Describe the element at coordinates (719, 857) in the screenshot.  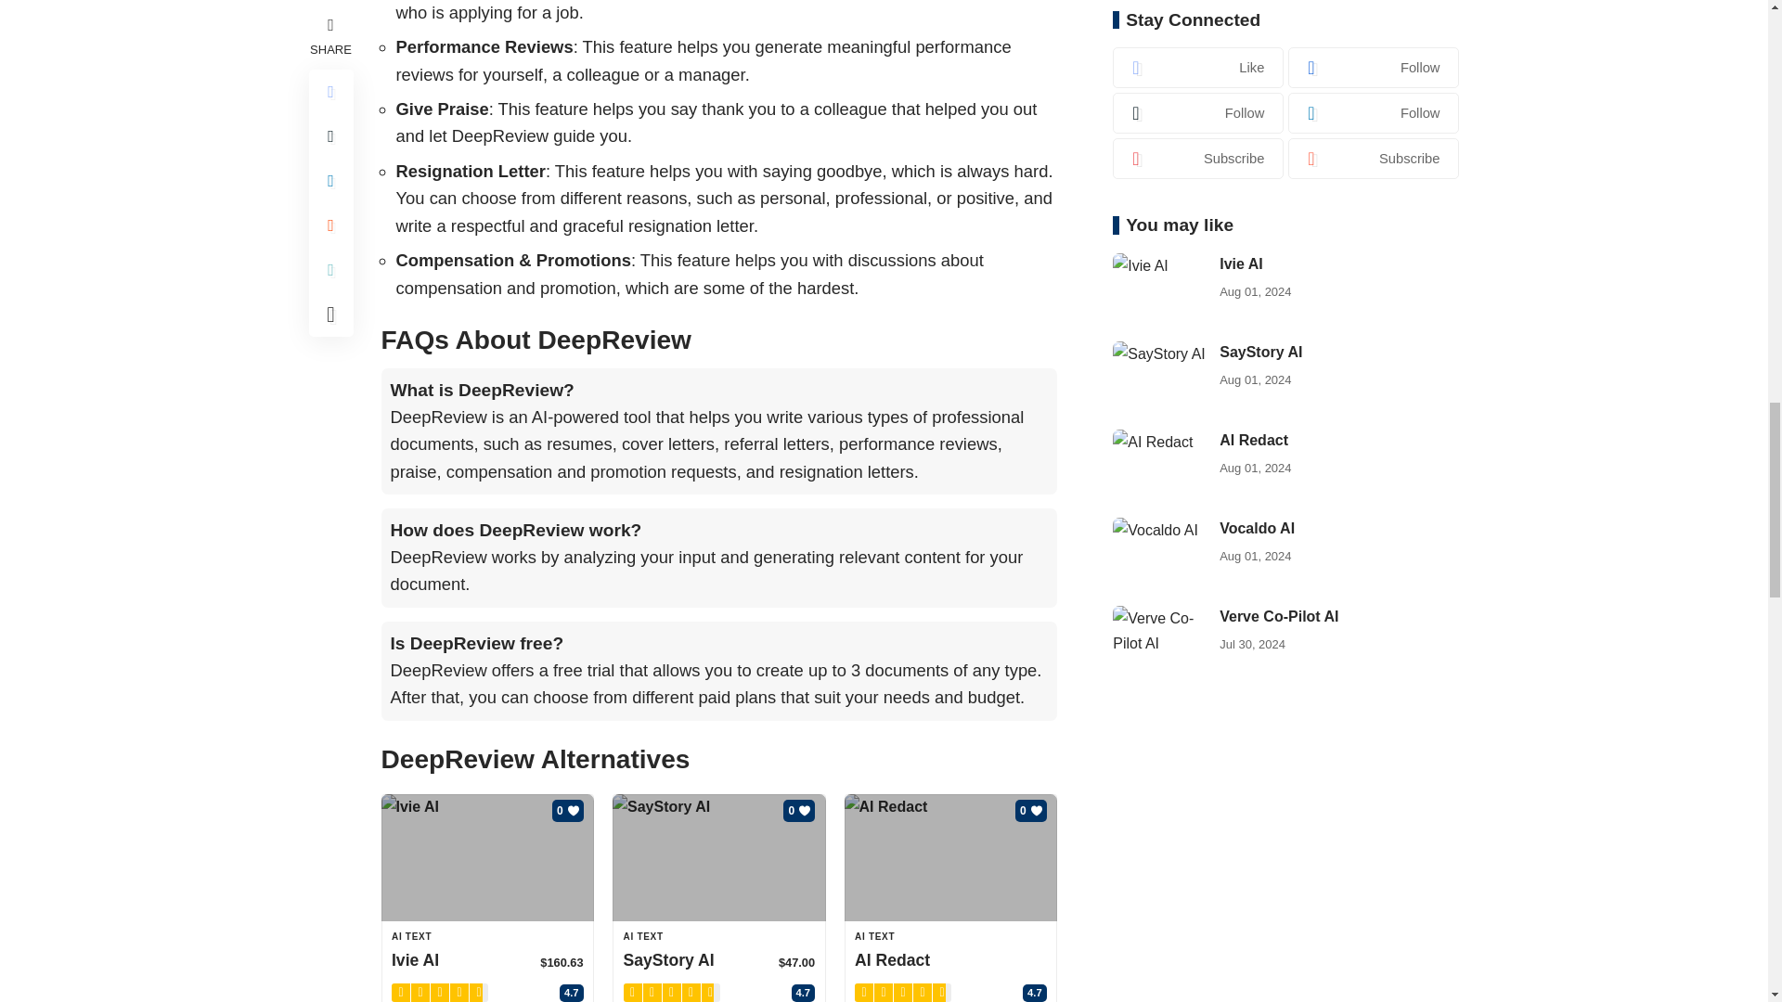
I see `SayStory AI` at that location.